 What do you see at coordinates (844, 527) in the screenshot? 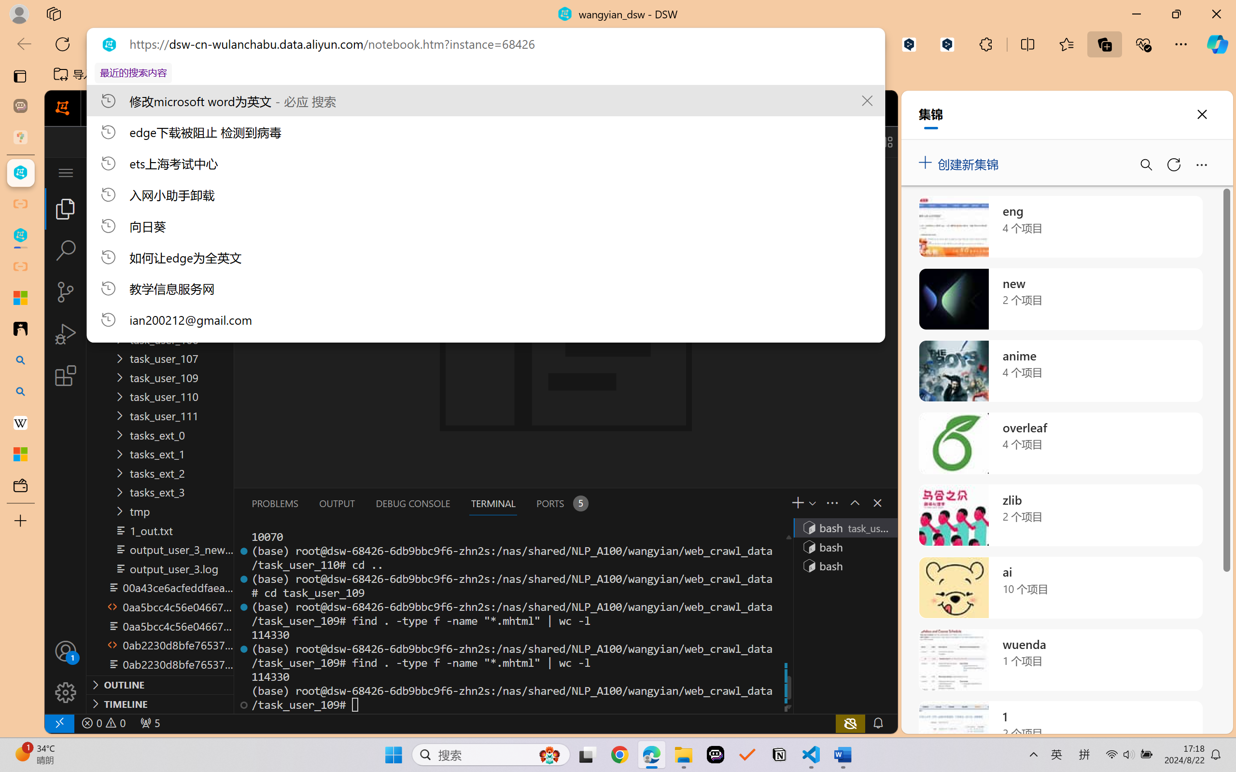
I see `Terminal 1 bash` at bounding box center [844, 527].